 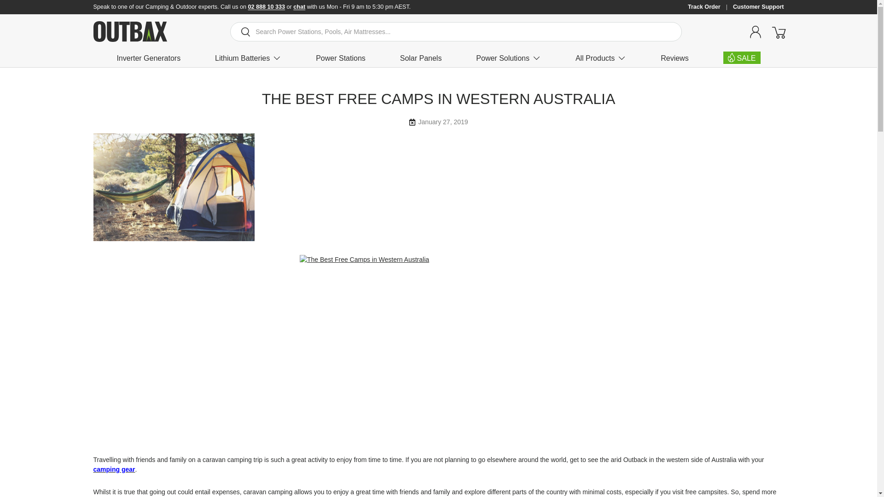 What do you see at coordinates (758, 7) in the screenshot?
I see `Customer Support` at bounding box center [758, 7].